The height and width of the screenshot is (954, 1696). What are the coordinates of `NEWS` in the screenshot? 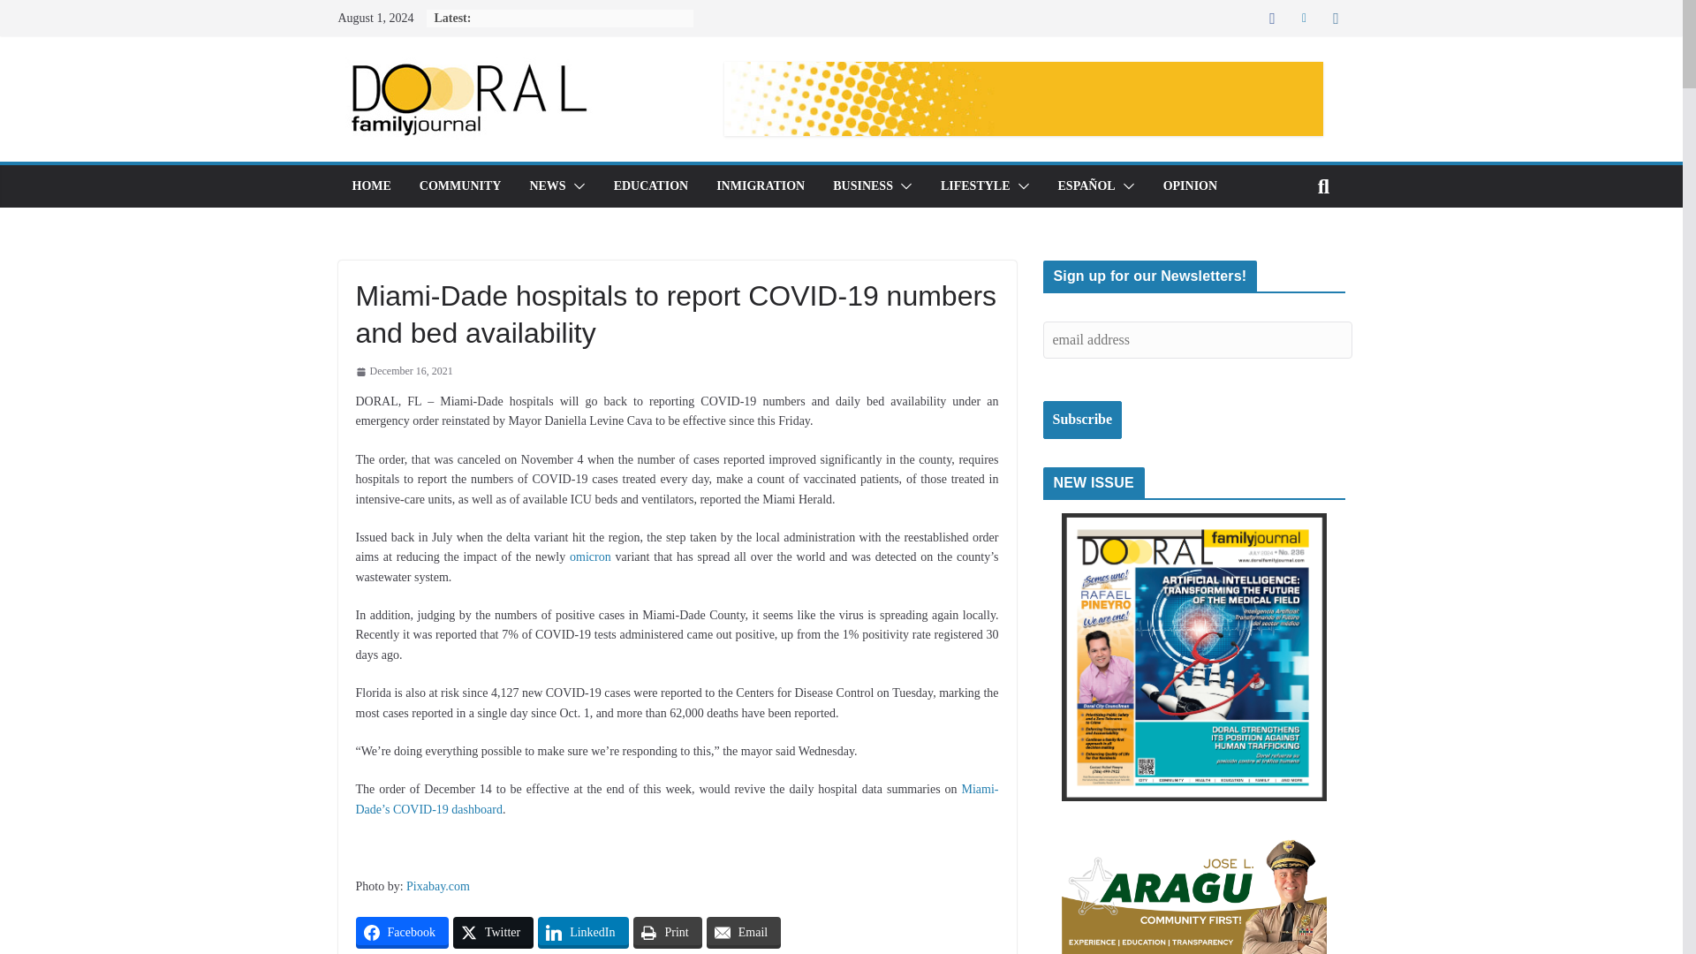 It's located at (547, 185).